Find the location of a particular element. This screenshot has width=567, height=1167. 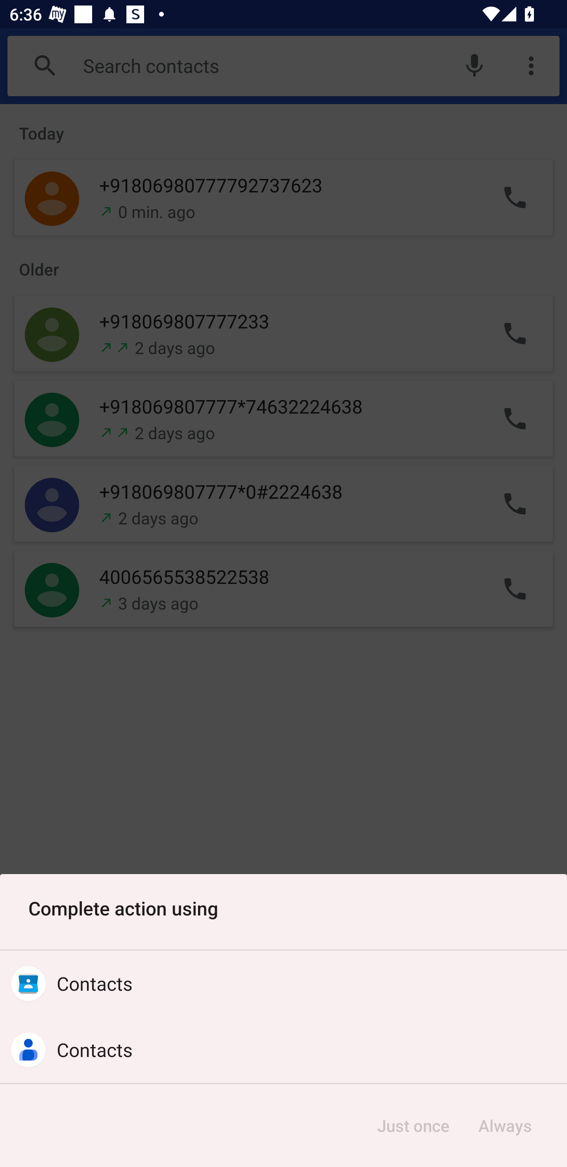

Contacts is located at coordinates (283, 984).